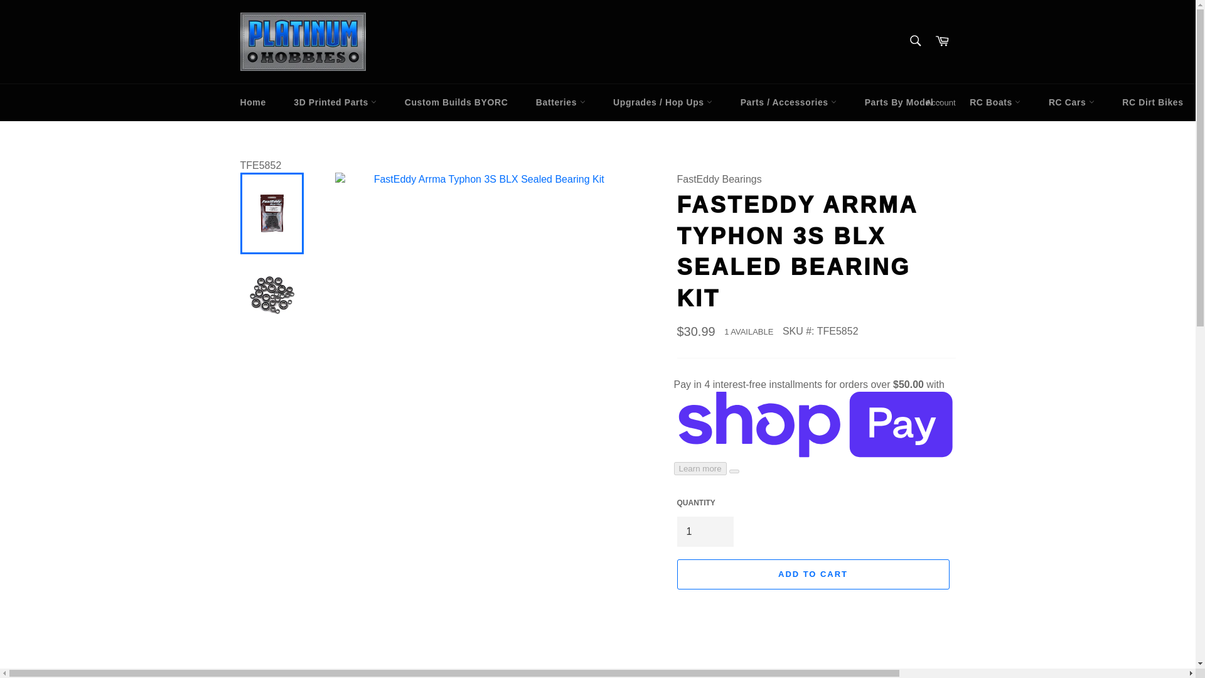 Image resolution: width=1205 pixels, height=678 pixels. What do you see at coordinates (704, 531) in the screenshot?
I see `1` at bounding box center [704, 531].